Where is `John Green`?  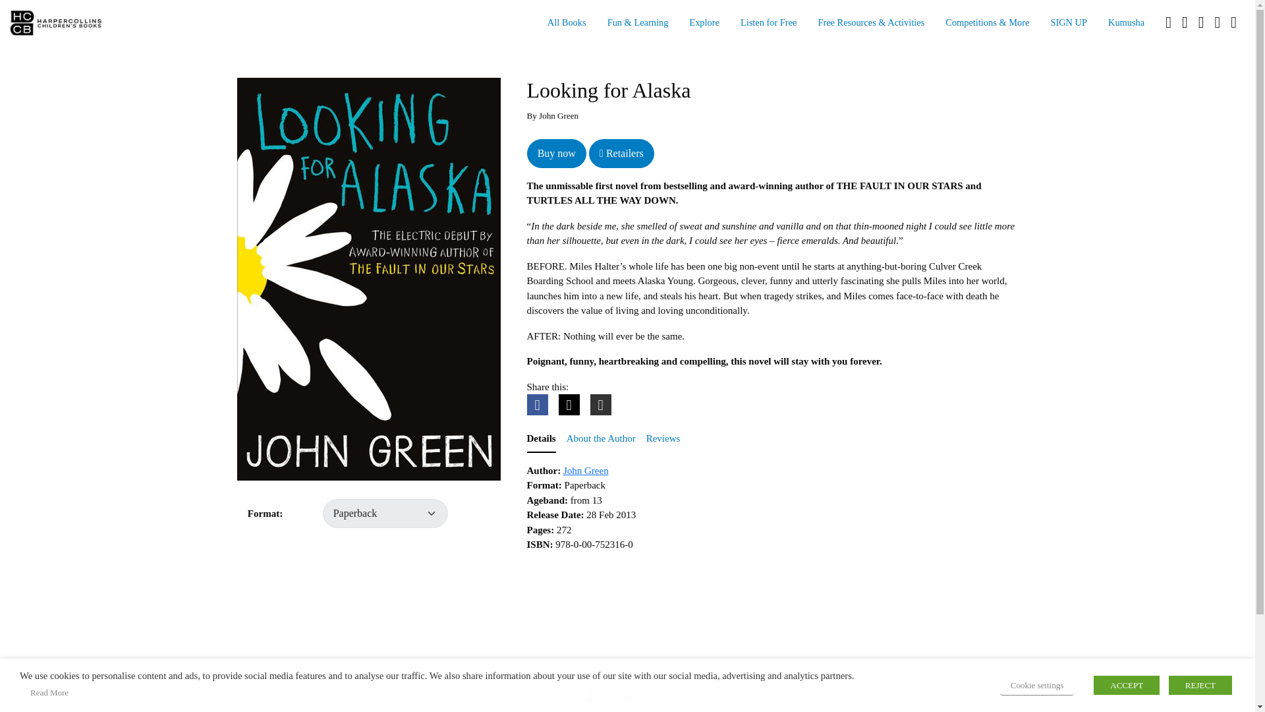 John Green is located at coordinates (585, 471).